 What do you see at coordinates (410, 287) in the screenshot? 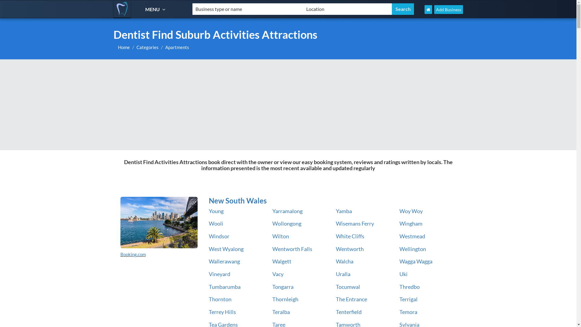
I see `Thredbo` at bounding box center [410, 287].